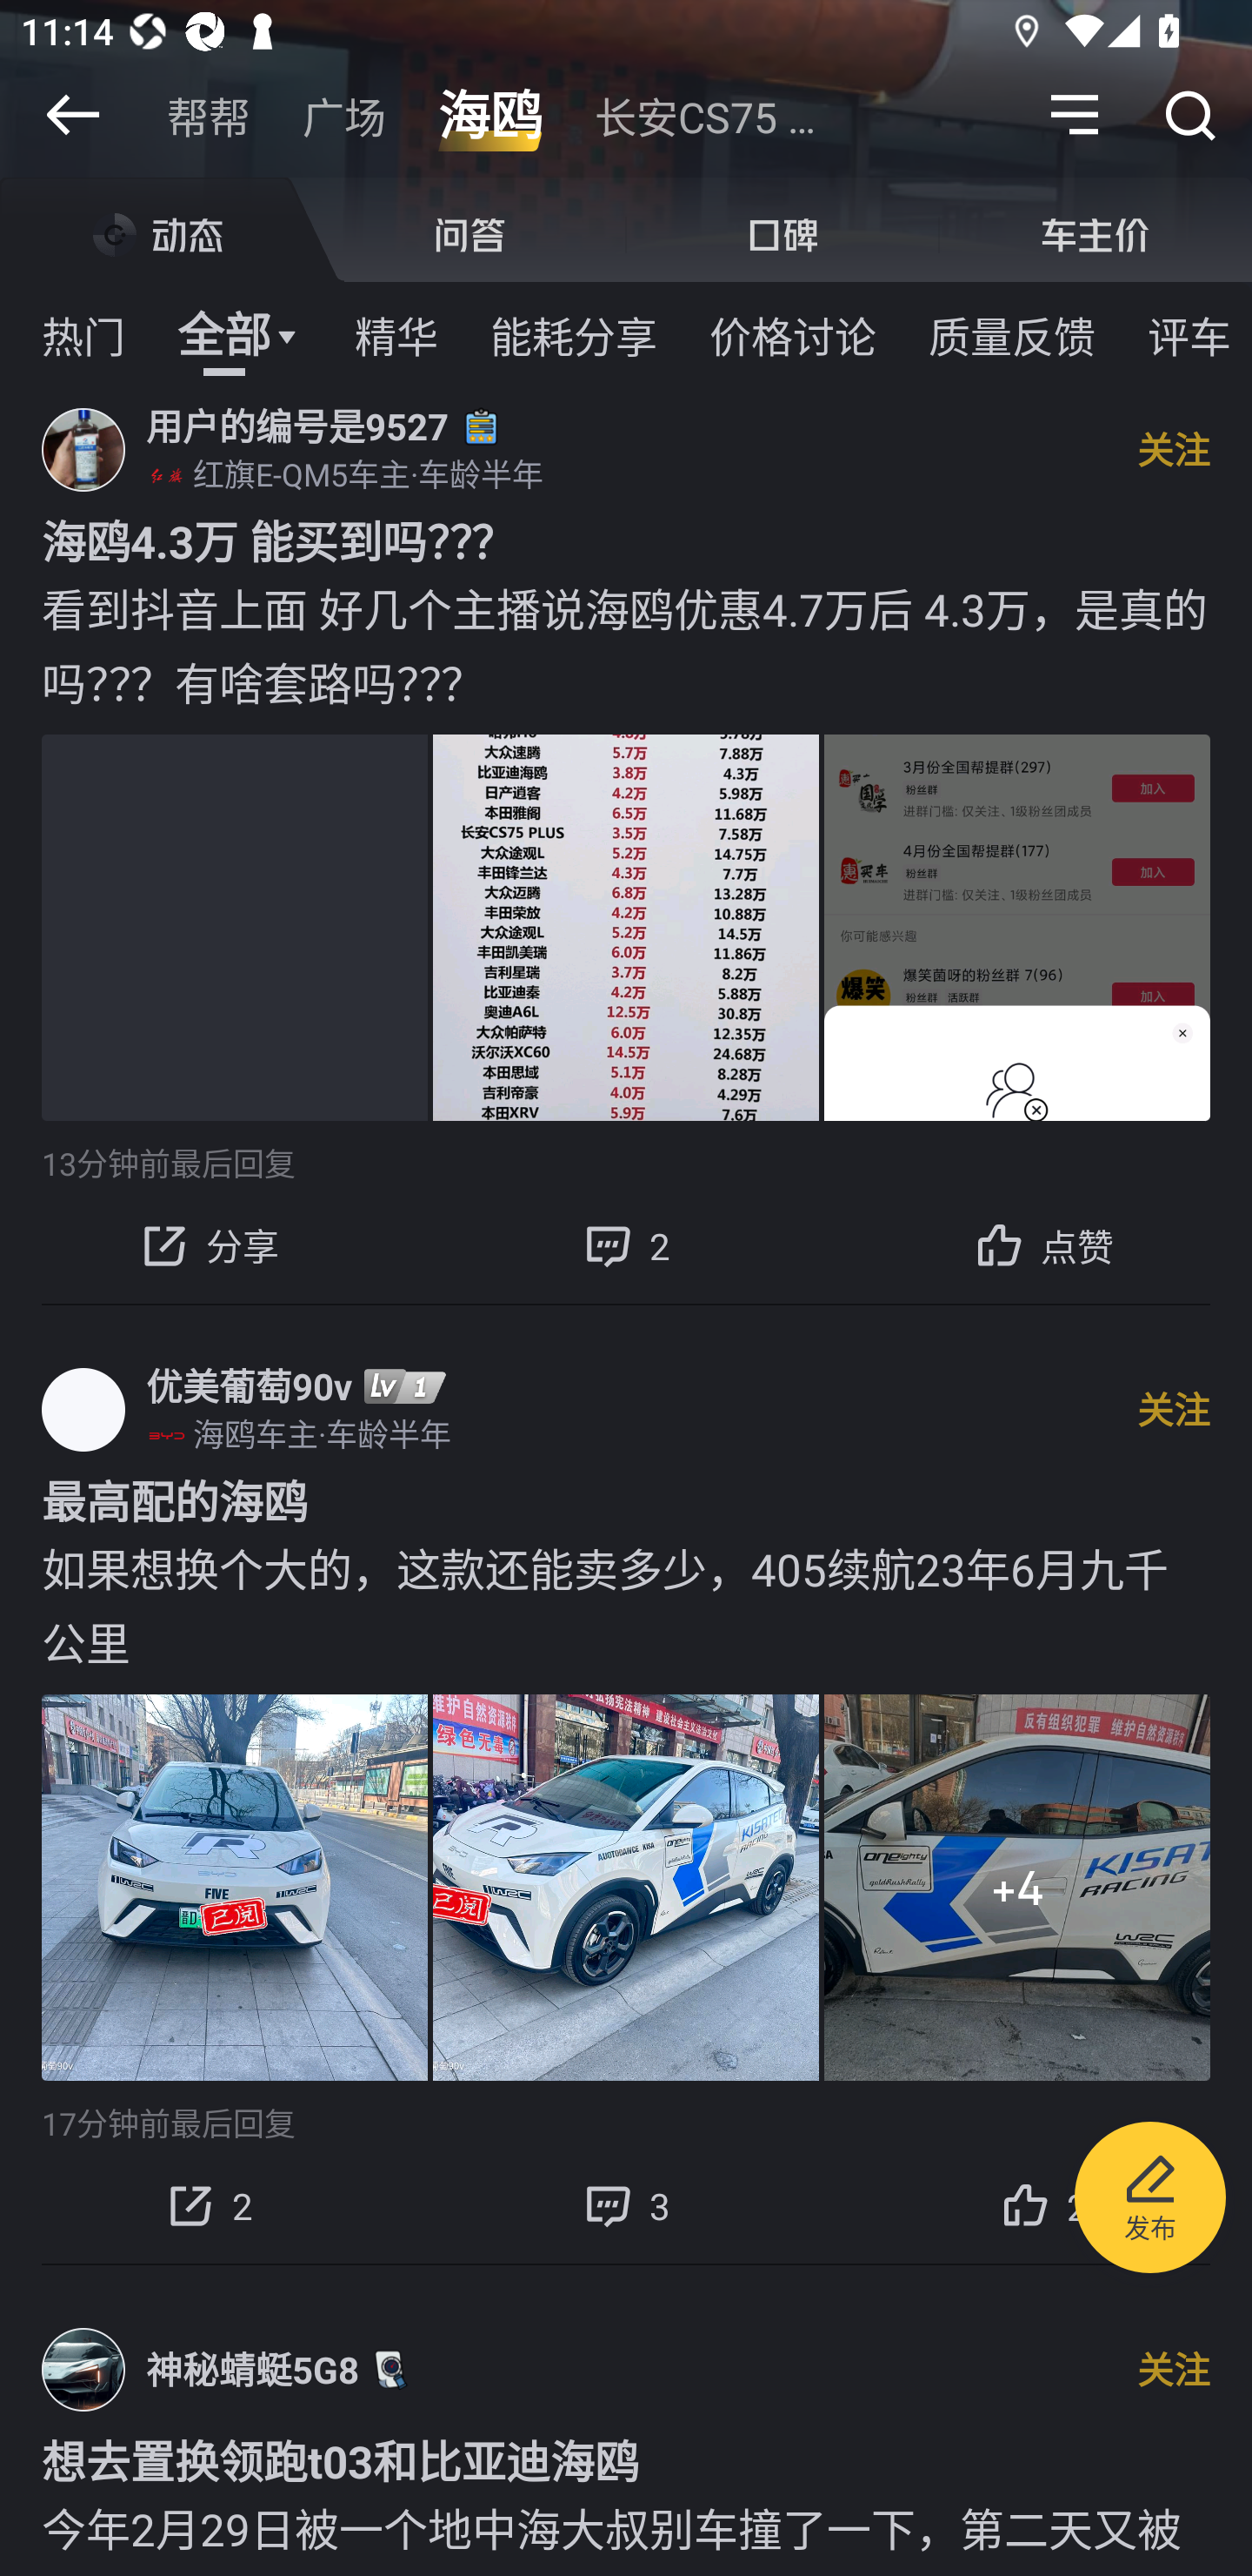 The width and height of the screenshot is (1252, 2576). What do you see at coordinates (209, 115) in the screenshot?
I see `帮帮` at bounding box center [209, 115].